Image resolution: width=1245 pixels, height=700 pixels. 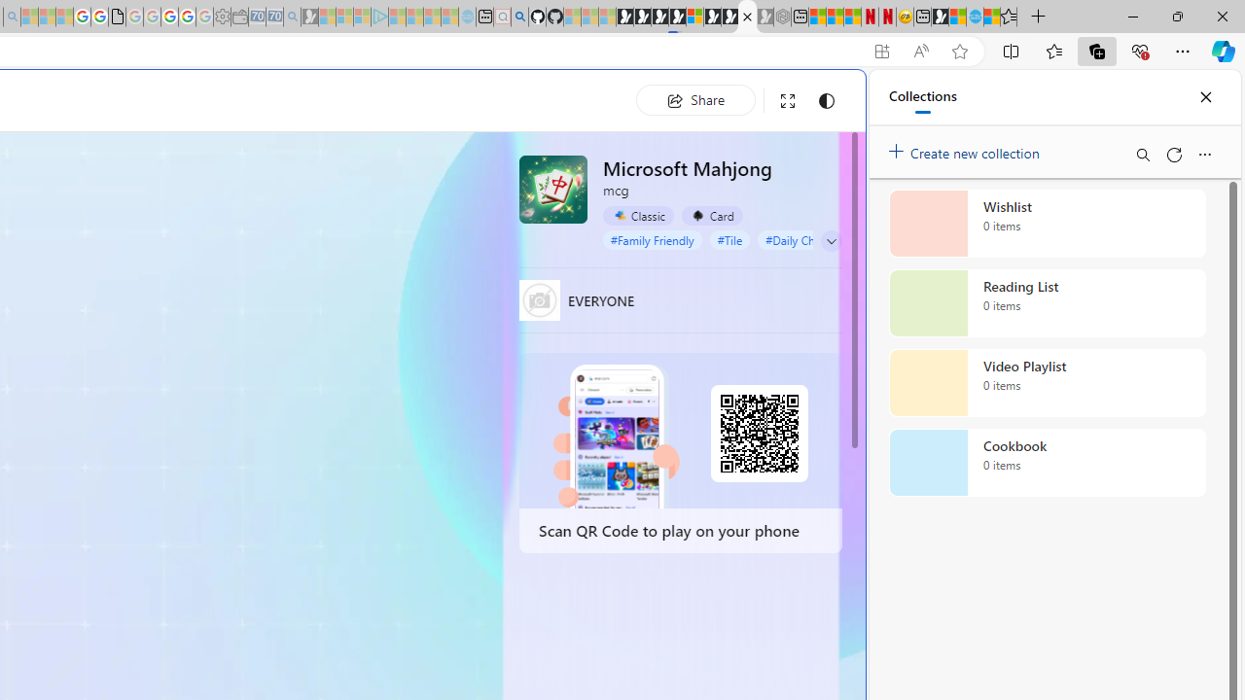 What do you see at coordinates (967, 149) in the screenshot?
I see `Create new collection` at bounding box center [967, 149].